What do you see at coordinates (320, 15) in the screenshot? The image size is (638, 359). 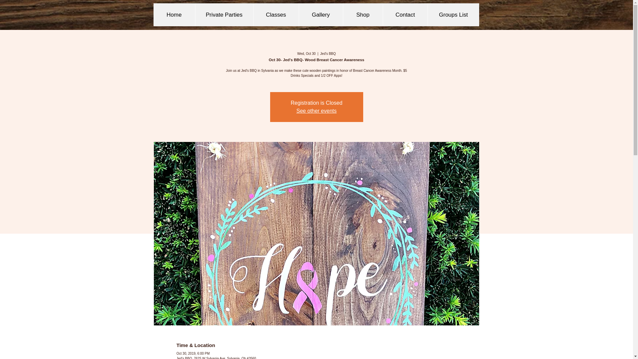 I see `Gallery` at bounding box center [320, 15].